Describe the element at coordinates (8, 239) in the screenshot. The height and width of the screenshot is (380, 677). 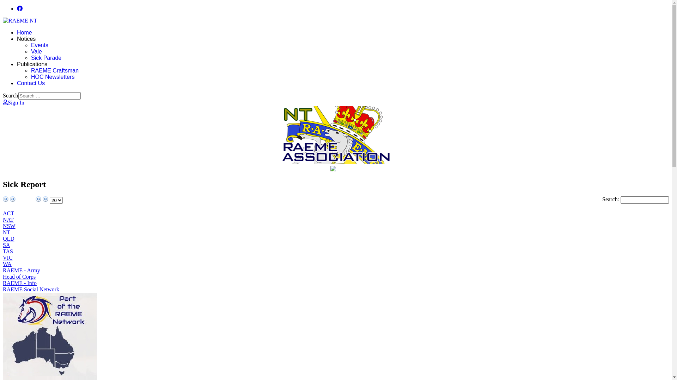
I see `QLD` at that location.